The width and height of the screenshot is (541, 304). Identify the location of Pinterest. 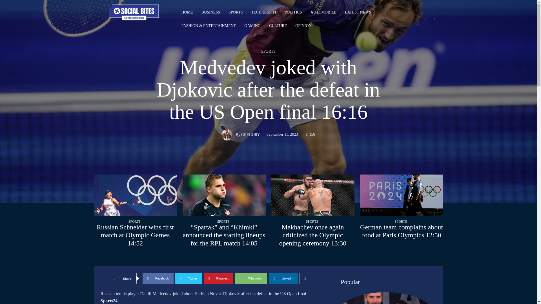
(425, 19).